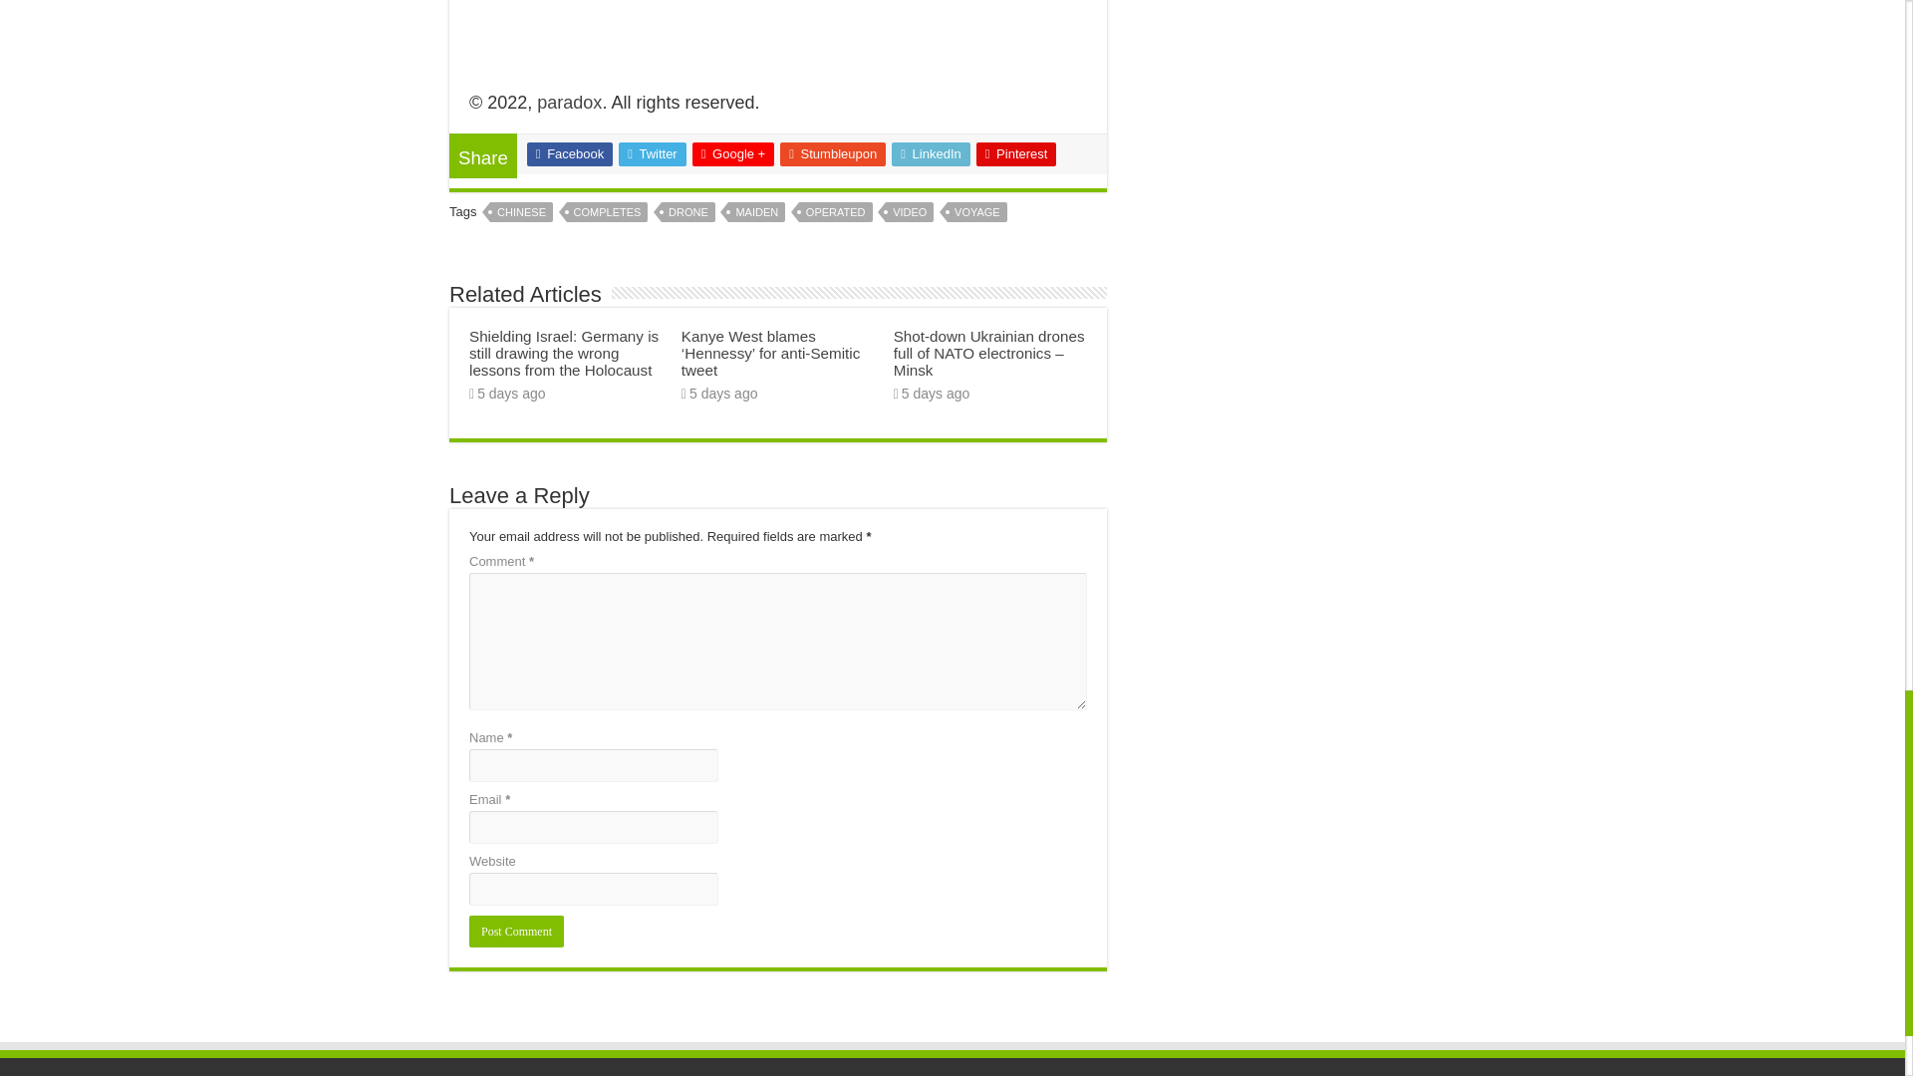 Image resolution: width=1913 pixels, height=1076 pixels. Describe the element at coordinates (570, 153) in the screenshot. I see `Facebook` at that location.